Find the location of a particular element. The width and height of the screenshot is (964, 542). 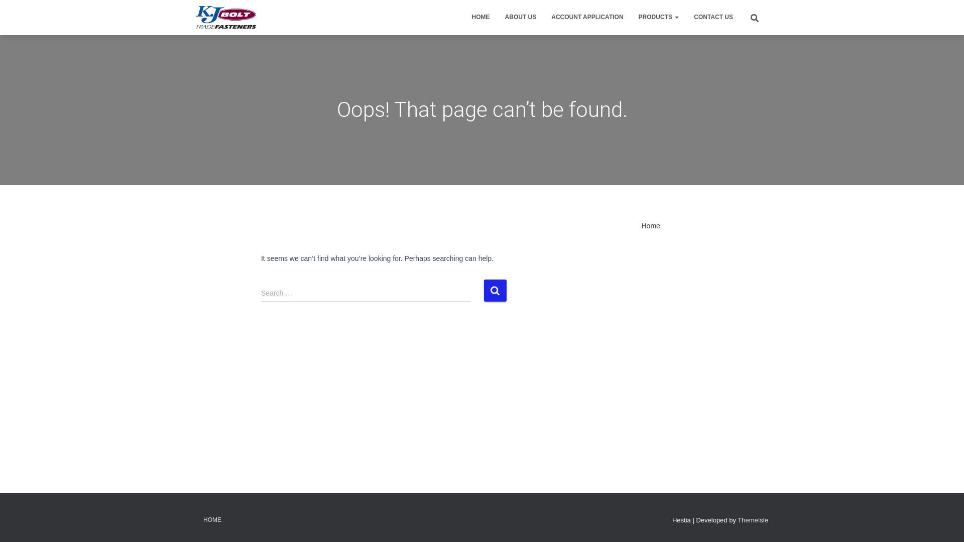

PRODUCTS is located at coordinates (659, 17).